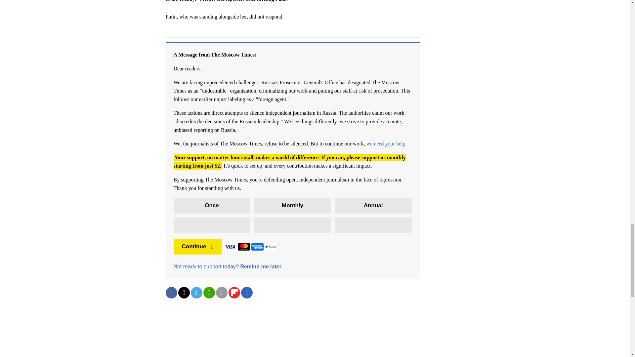 Image resolution: width=635 pixels, height=357 pixels. What do you see at coordinates (196, 293) in the screenshot?
I see `Share on Telegram` at bounding box center [196, 293].